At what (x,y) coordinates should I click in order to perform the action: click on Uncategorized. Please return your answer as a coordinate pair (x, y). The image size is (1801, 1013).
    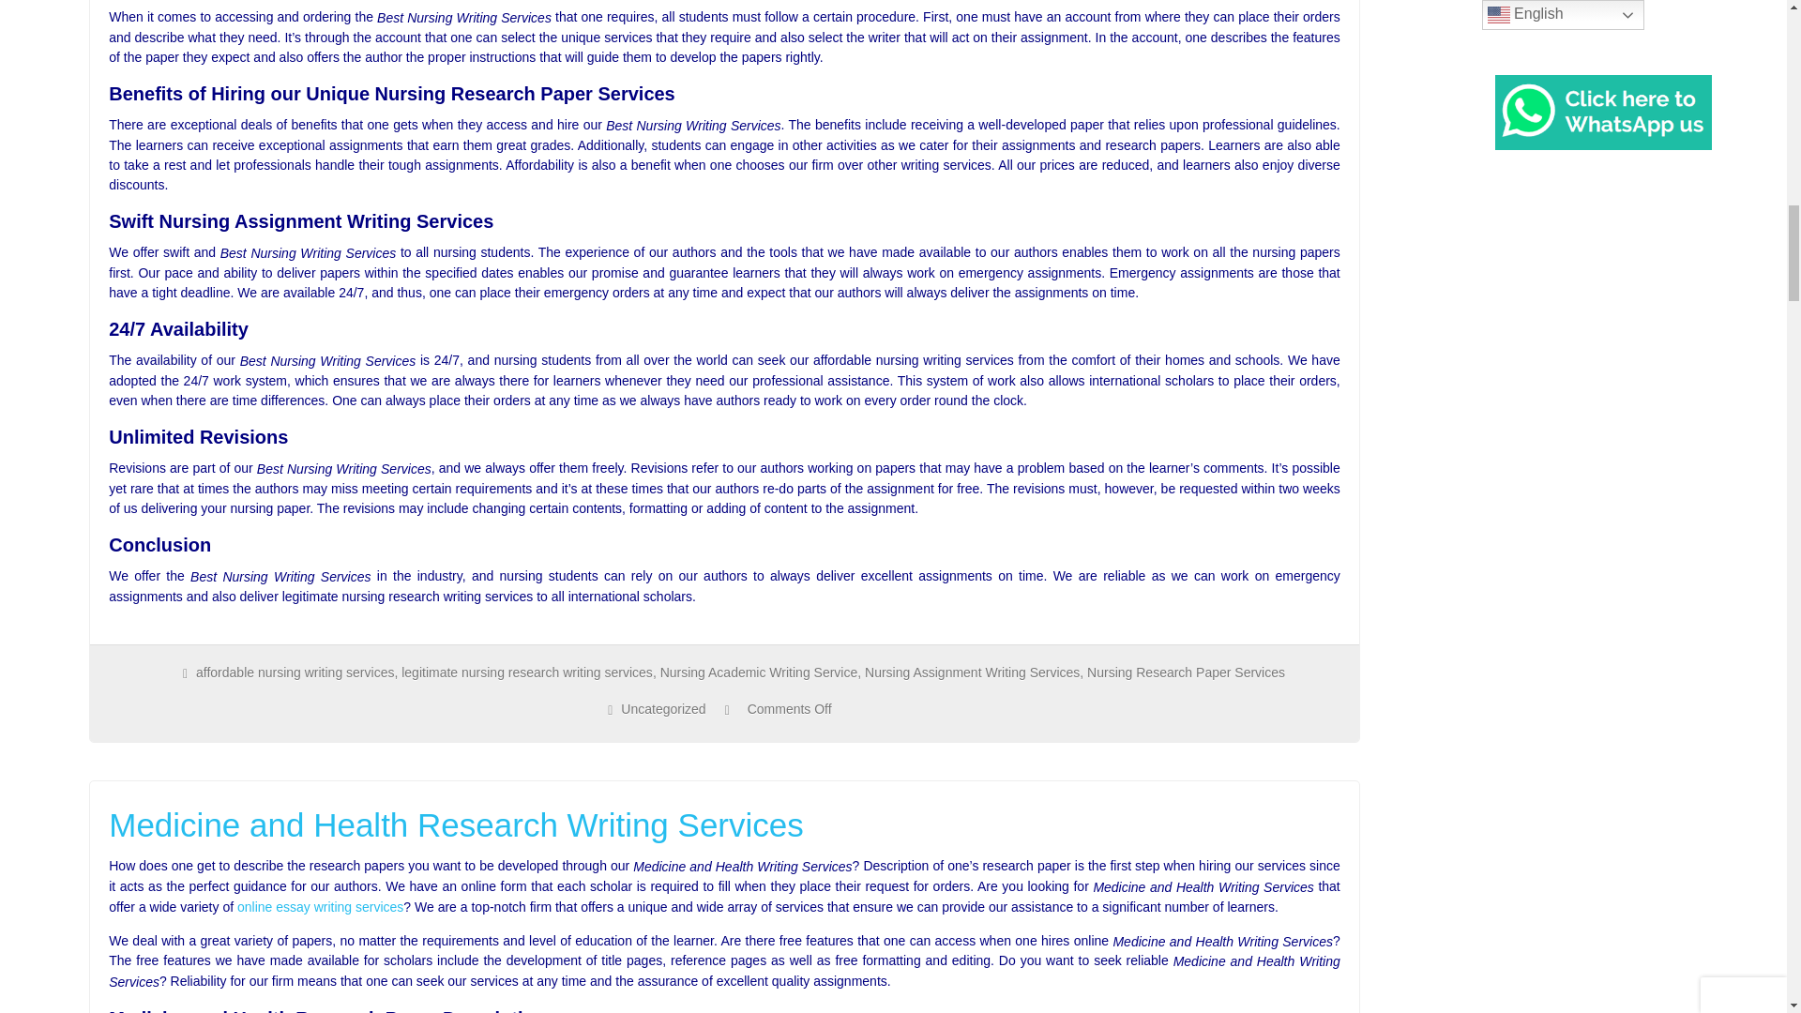
    Looking at the image, I should click on (663, 709).